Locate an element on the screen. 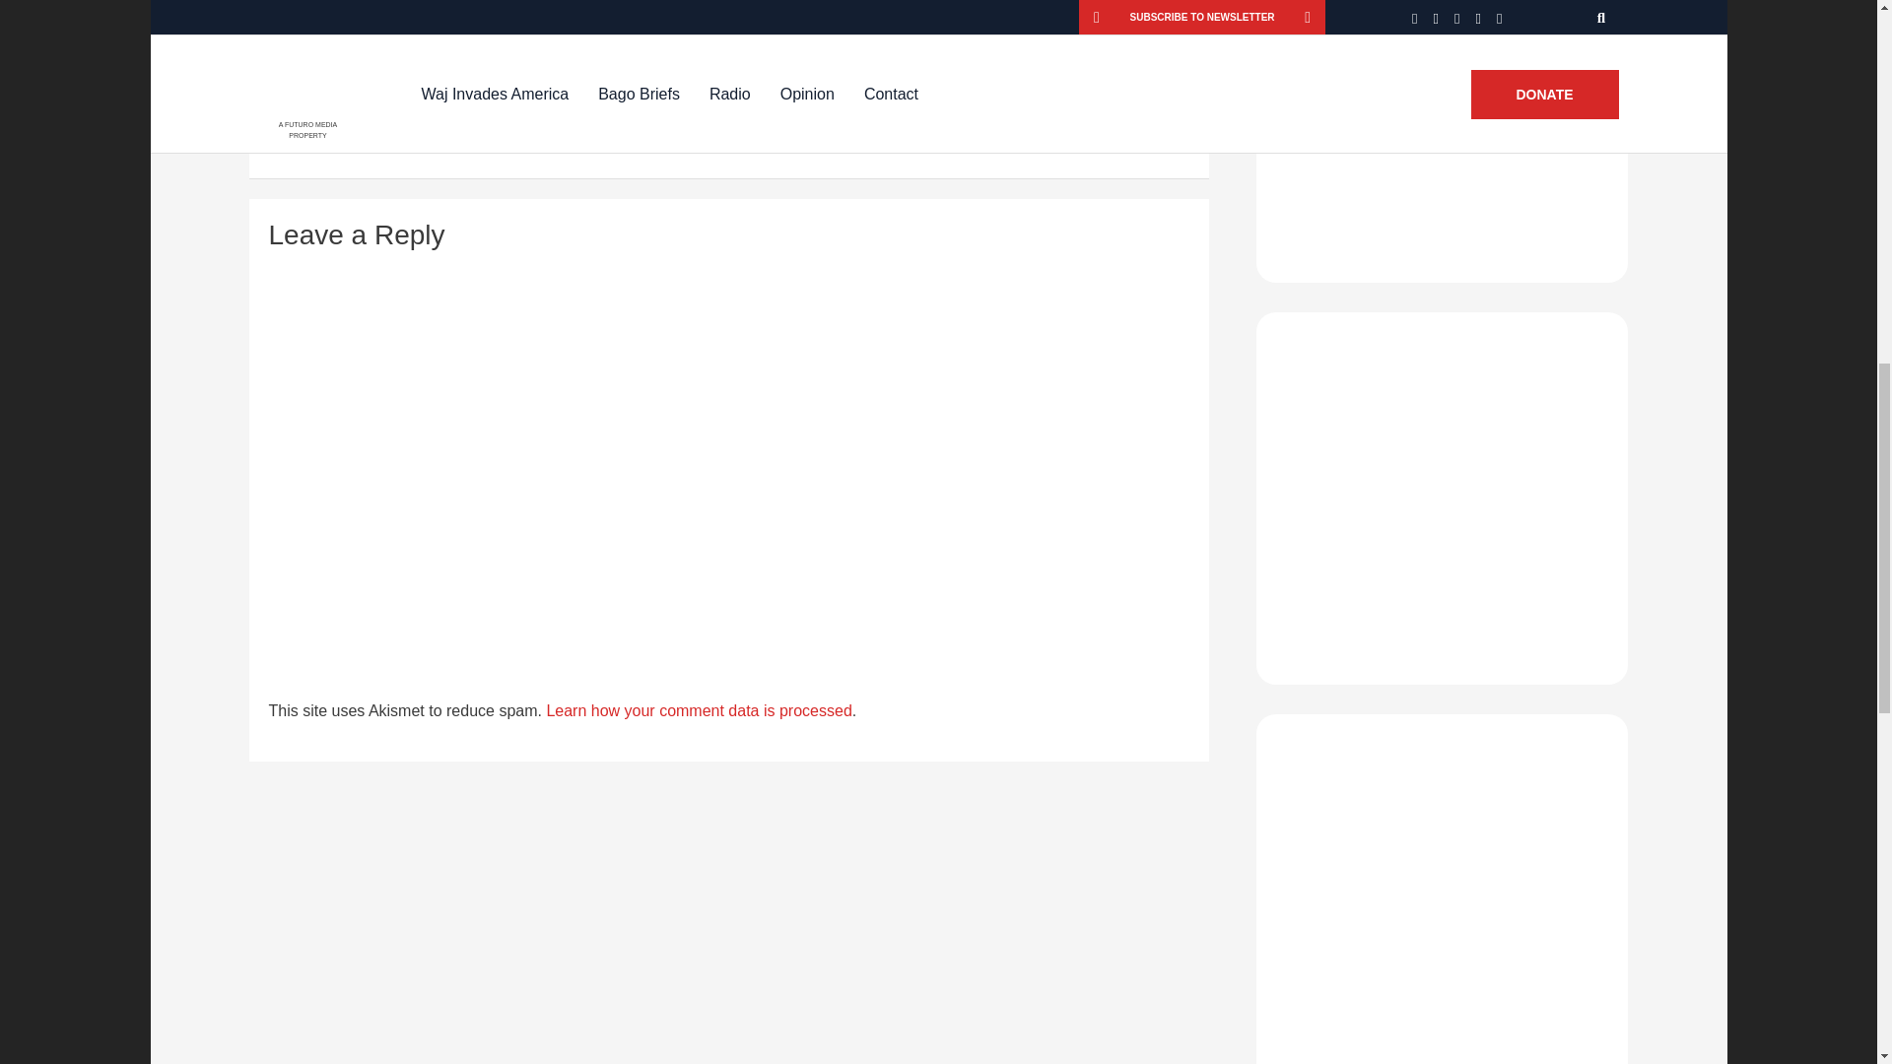  Democracy in Doubt is located at coordinates (422, 10).